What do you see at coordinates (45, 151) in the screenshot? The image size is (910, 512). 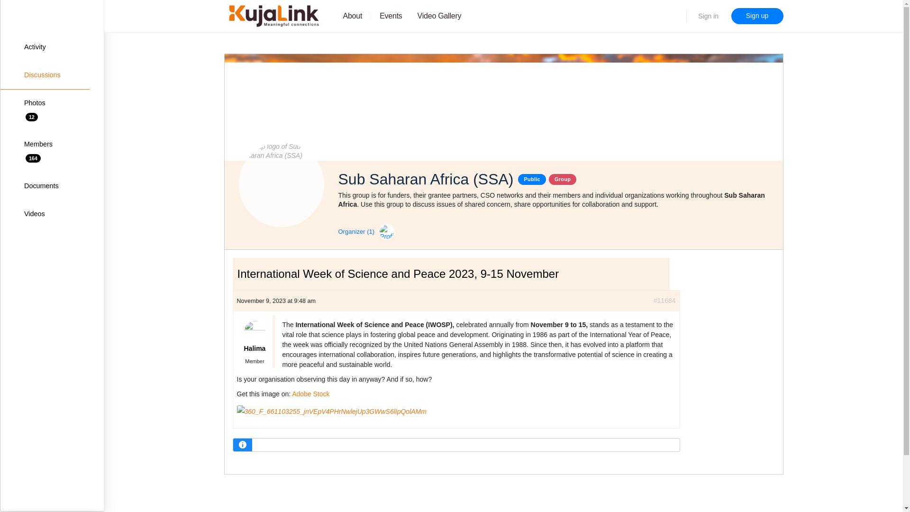 I see `Activity` at bounding box center [45, 151].